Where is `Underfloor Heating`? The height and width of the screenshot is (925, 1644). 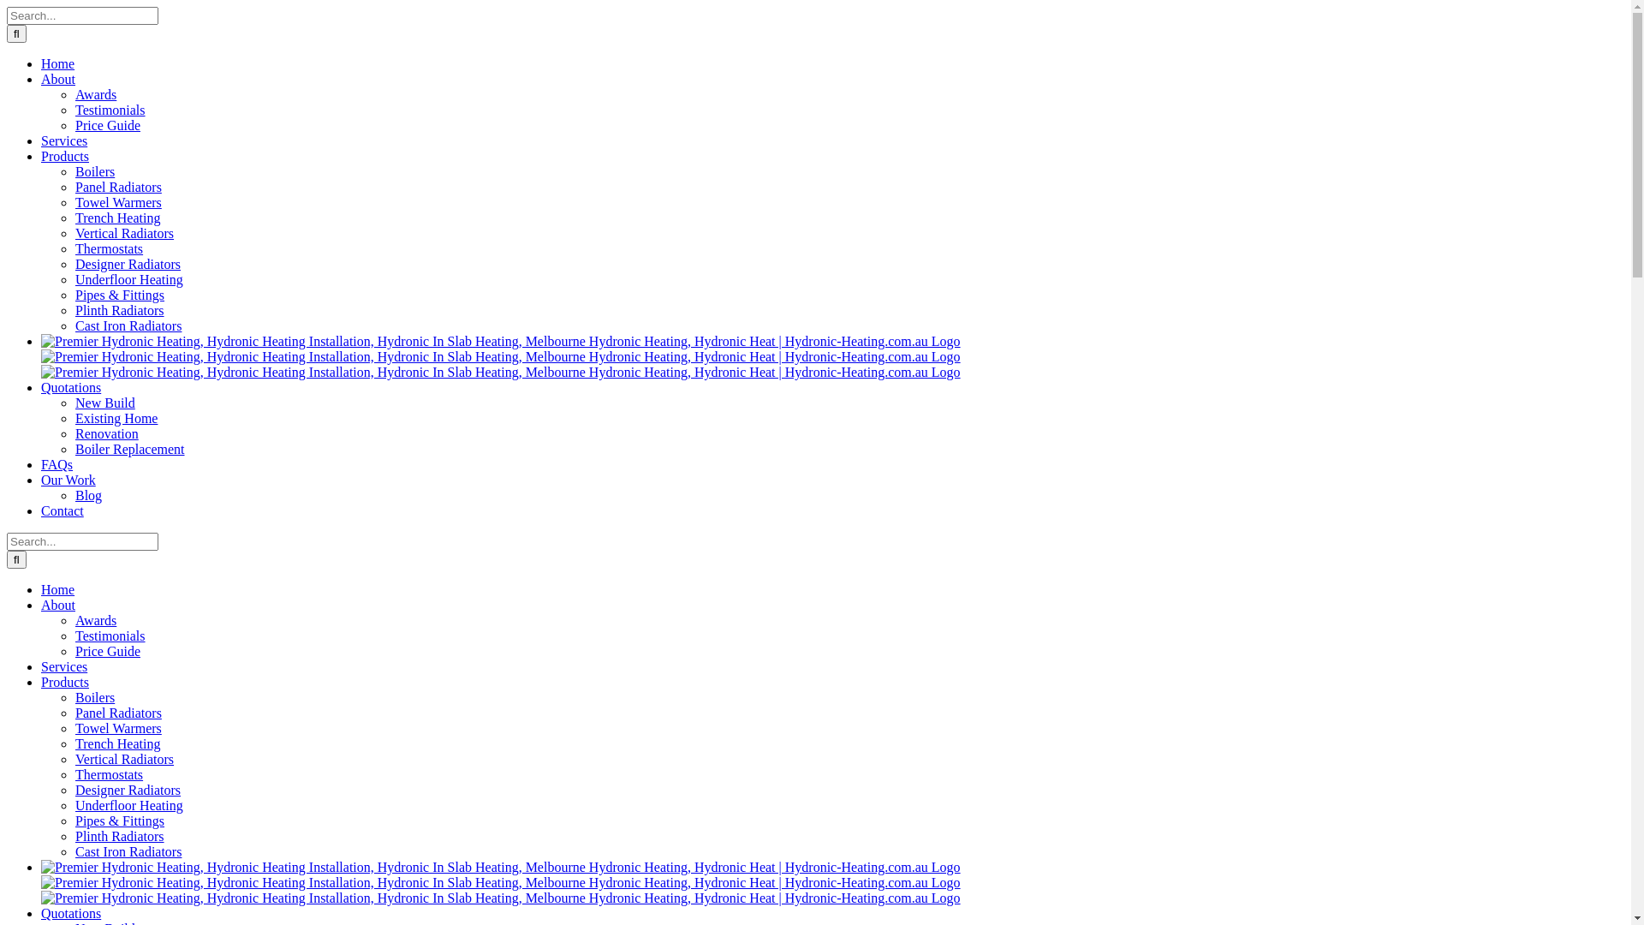
Underfloor Heating is located at coordinates (129, 805).